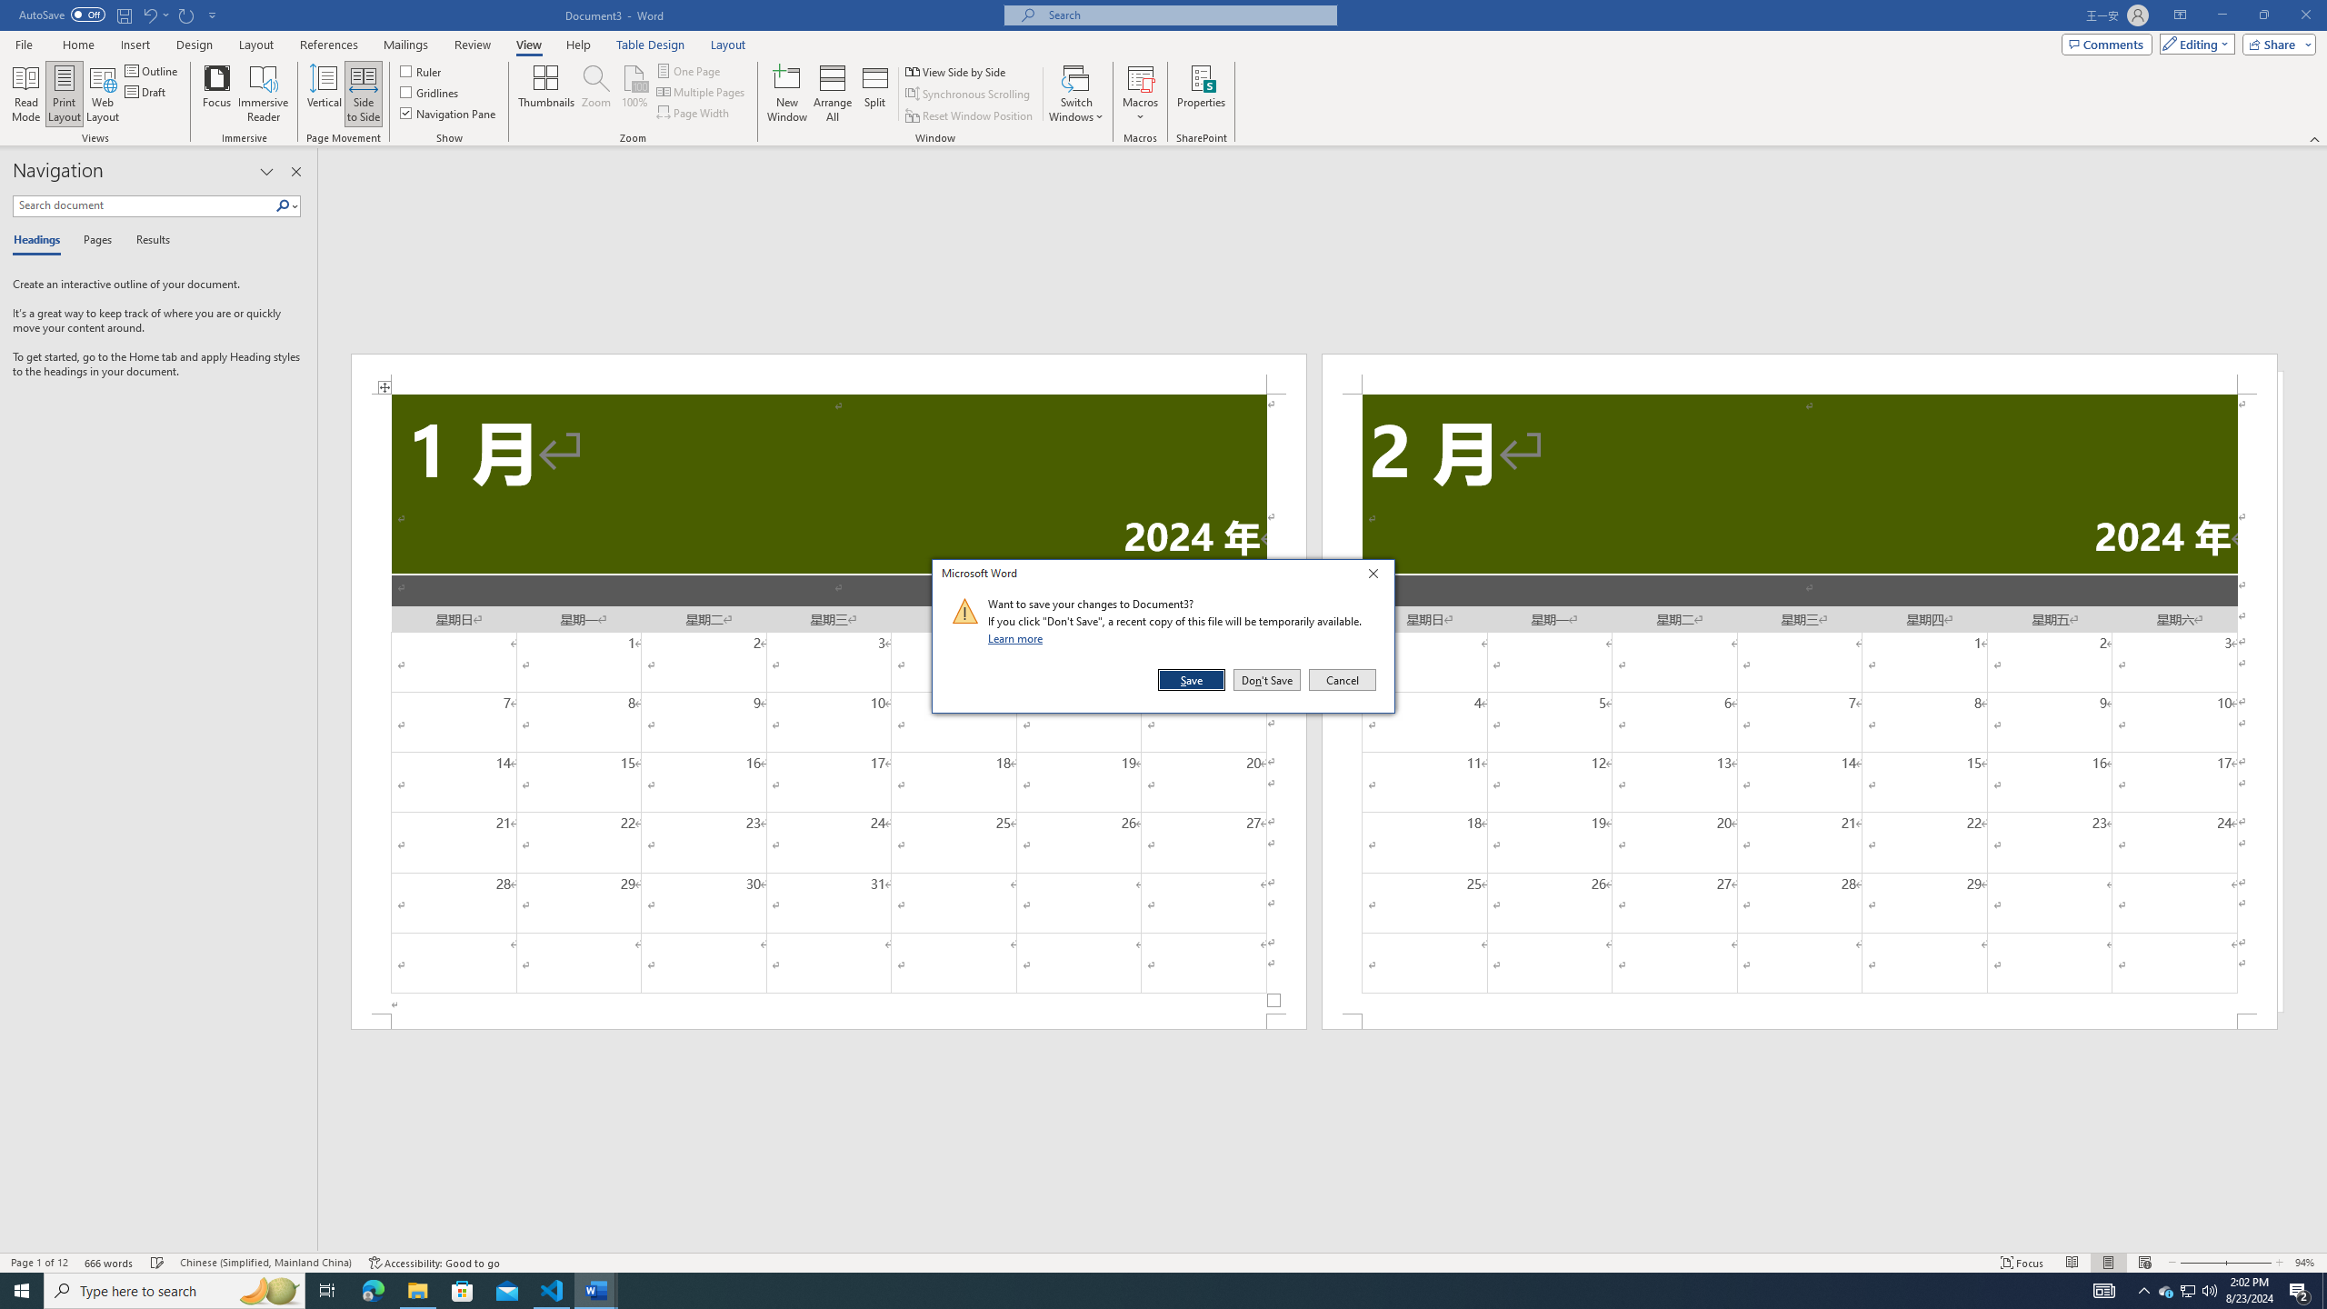 The width and height of the screenshot is (2327, 1309). What do you see at coordinates (2143, 1291) in the screenshot?
I see `Notification Chevron` at bounding box center [2143, 1291].